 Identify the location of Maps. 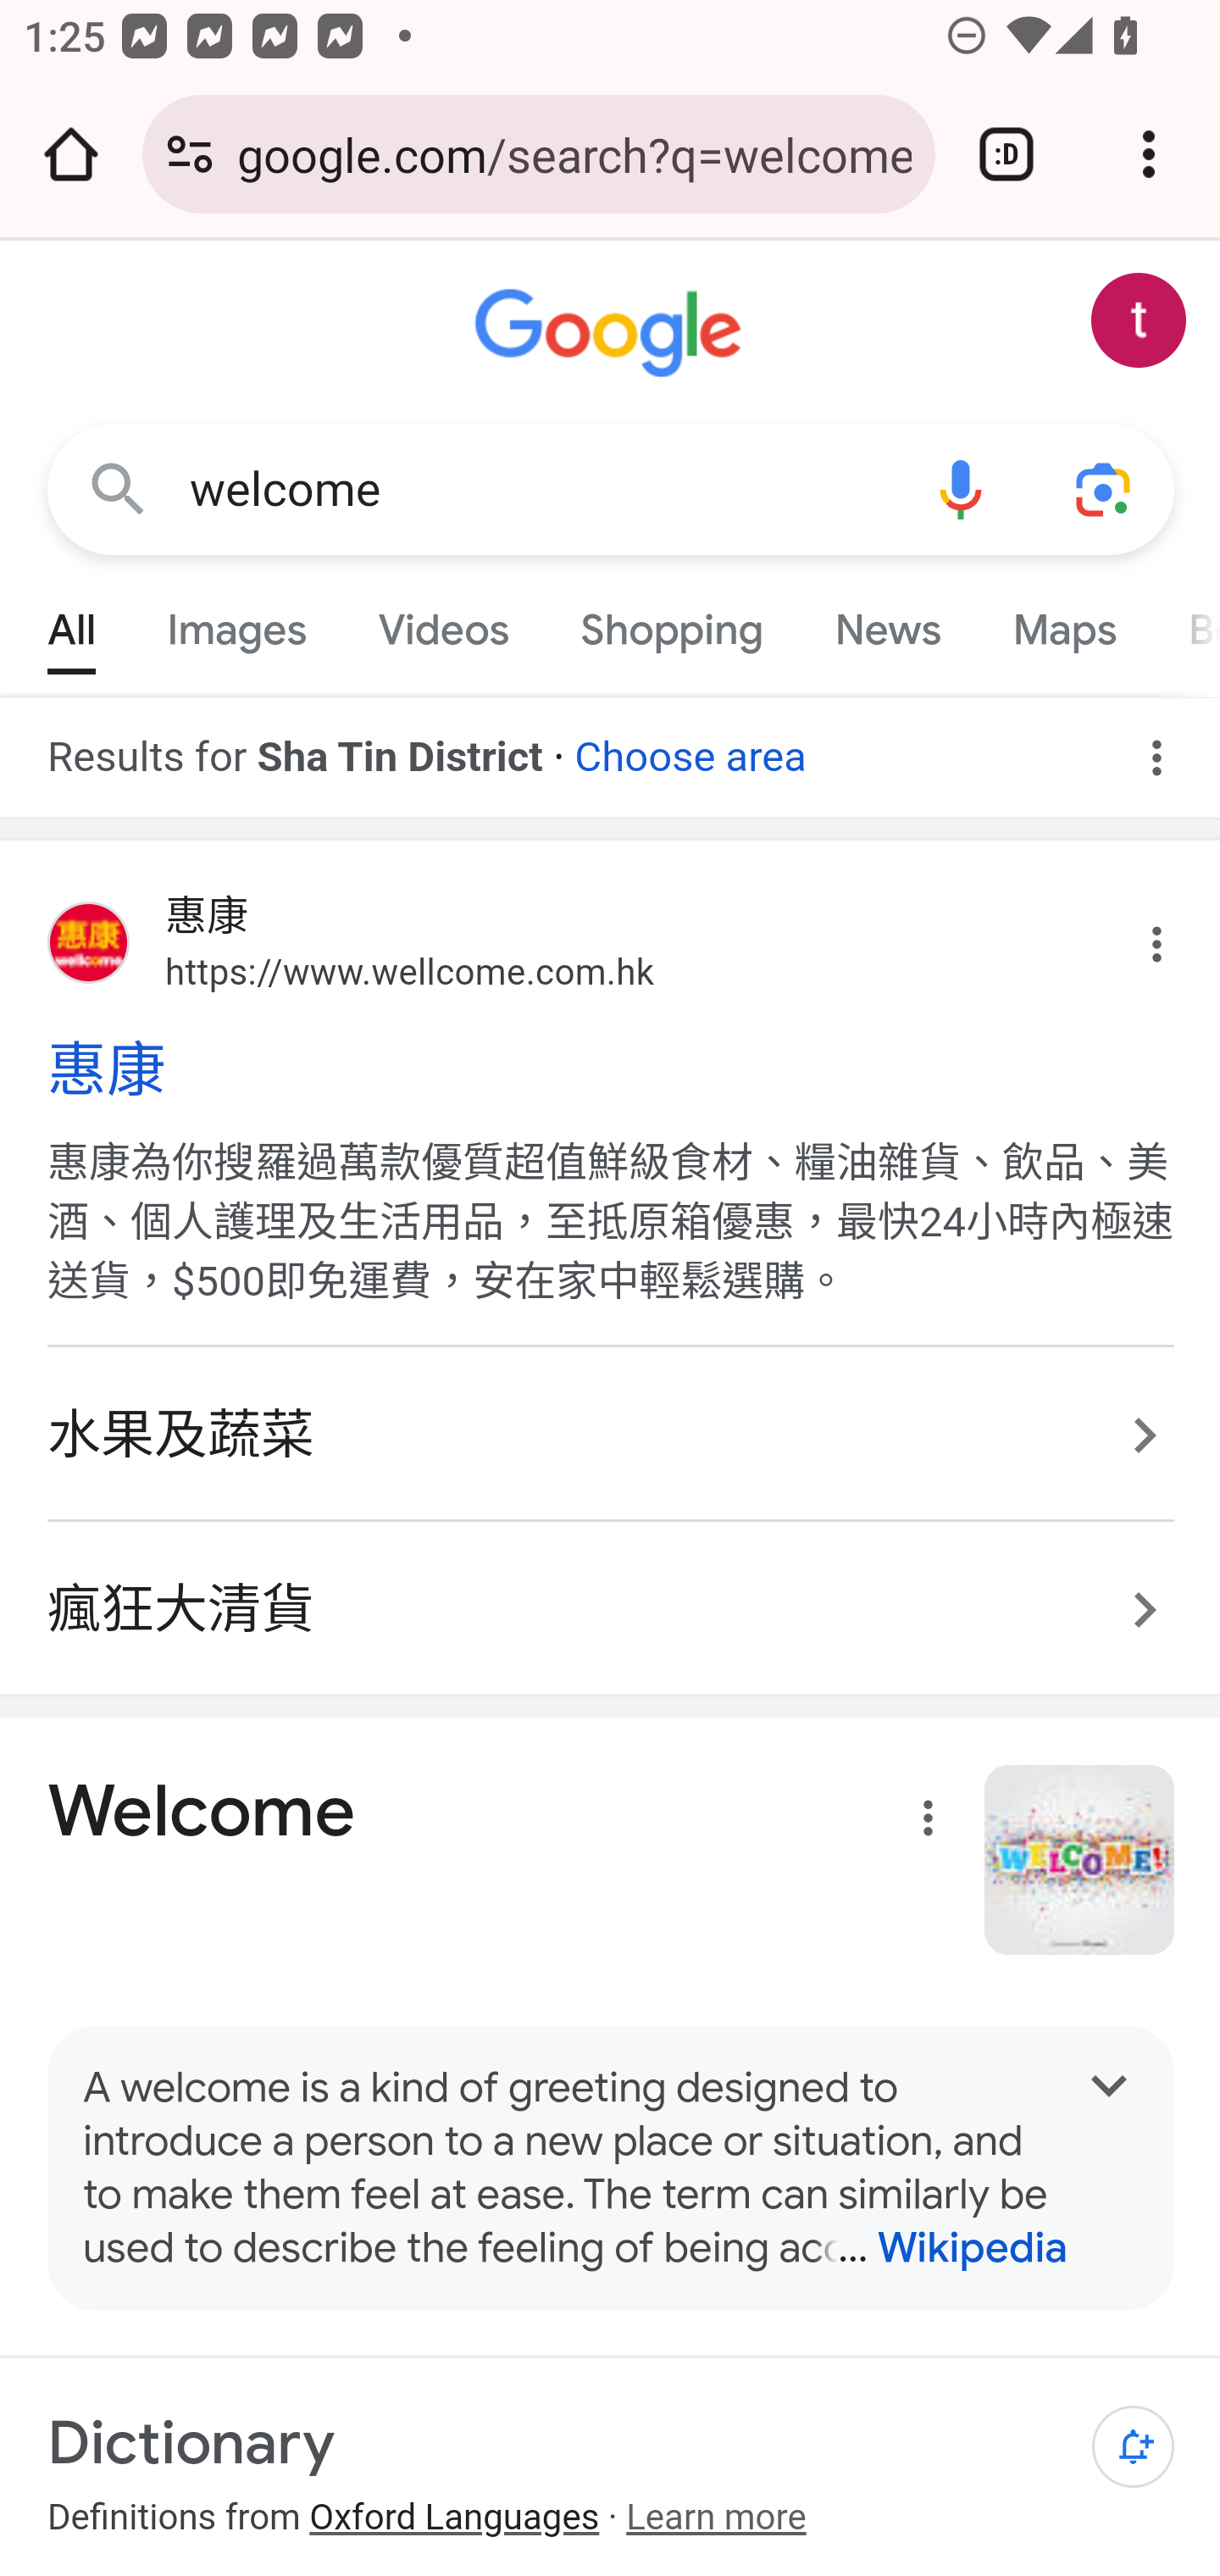
(1063, 622).